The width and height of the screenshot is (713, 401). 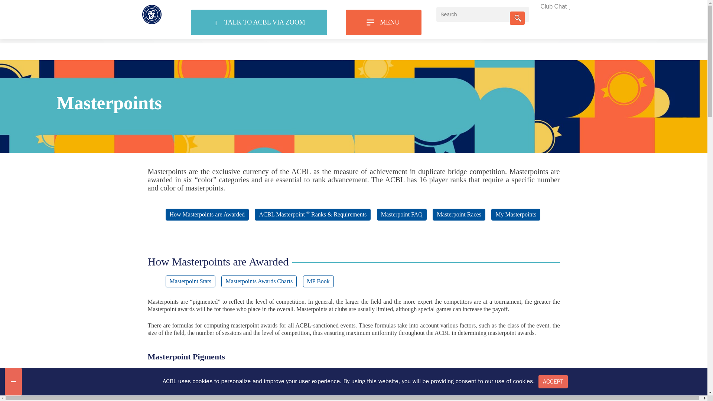 I want to click on Facebook, so click(x=458, y=7).